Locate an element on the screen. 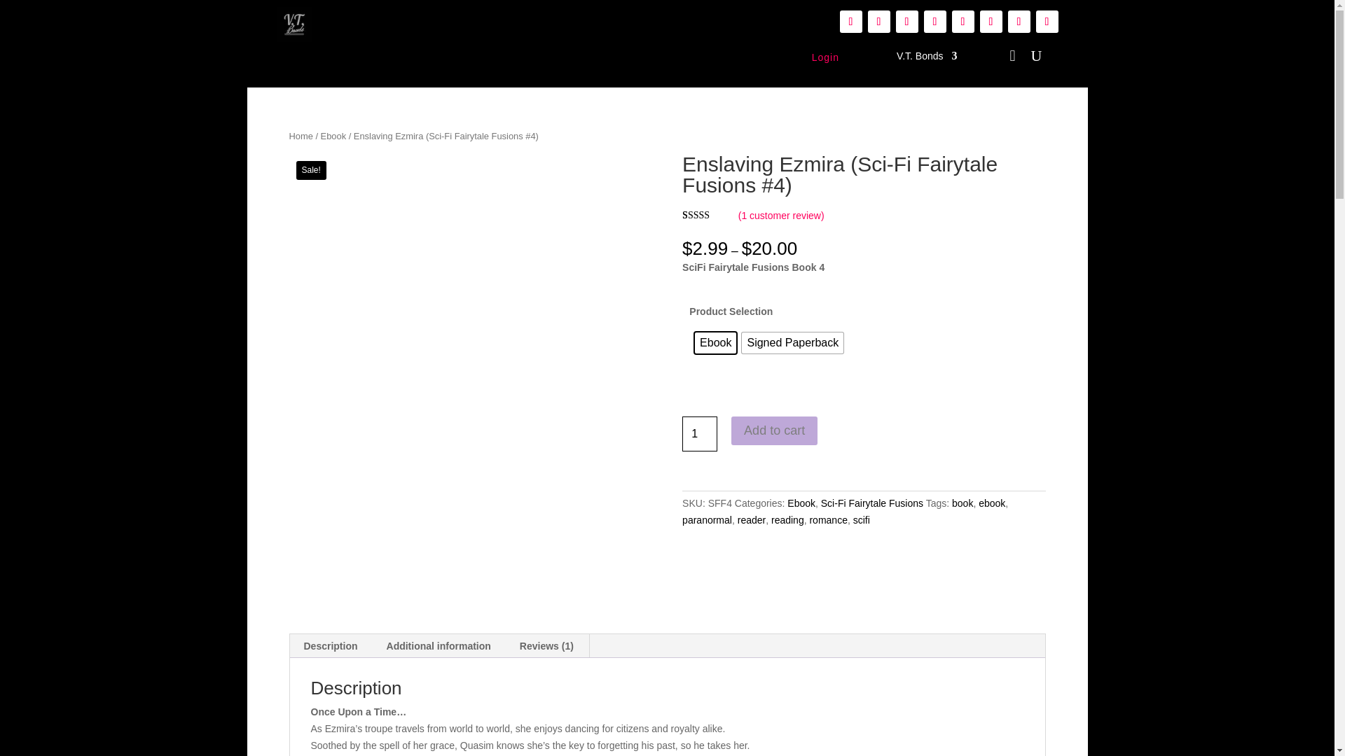  Follow on TikTok is located at coordinates (906, 22).